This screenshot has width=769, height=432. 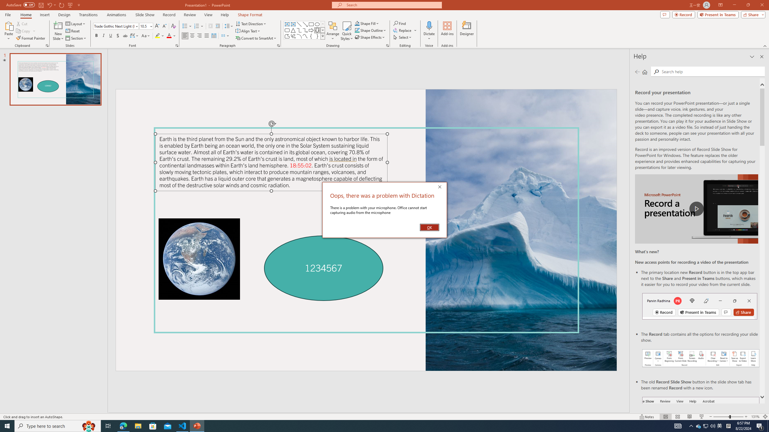 What do you see at coordinates (701, 427) in the screenshot?
I see `Record button in ribbon` at bounding box center [701, 427].